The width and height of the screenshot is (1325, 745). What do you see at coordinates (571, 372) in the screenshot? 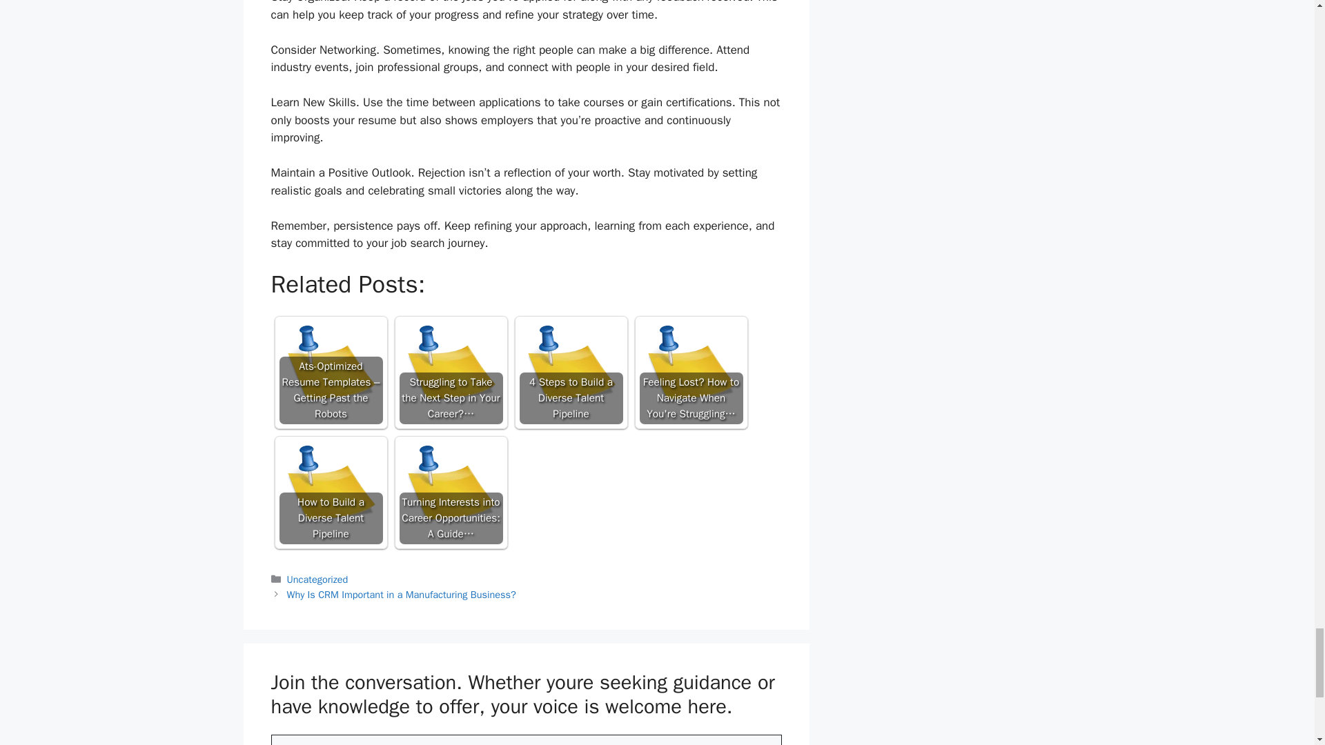
I see `4 Steps to Build a Diverse Talent Pipeline` at bounding box center [571, 372].